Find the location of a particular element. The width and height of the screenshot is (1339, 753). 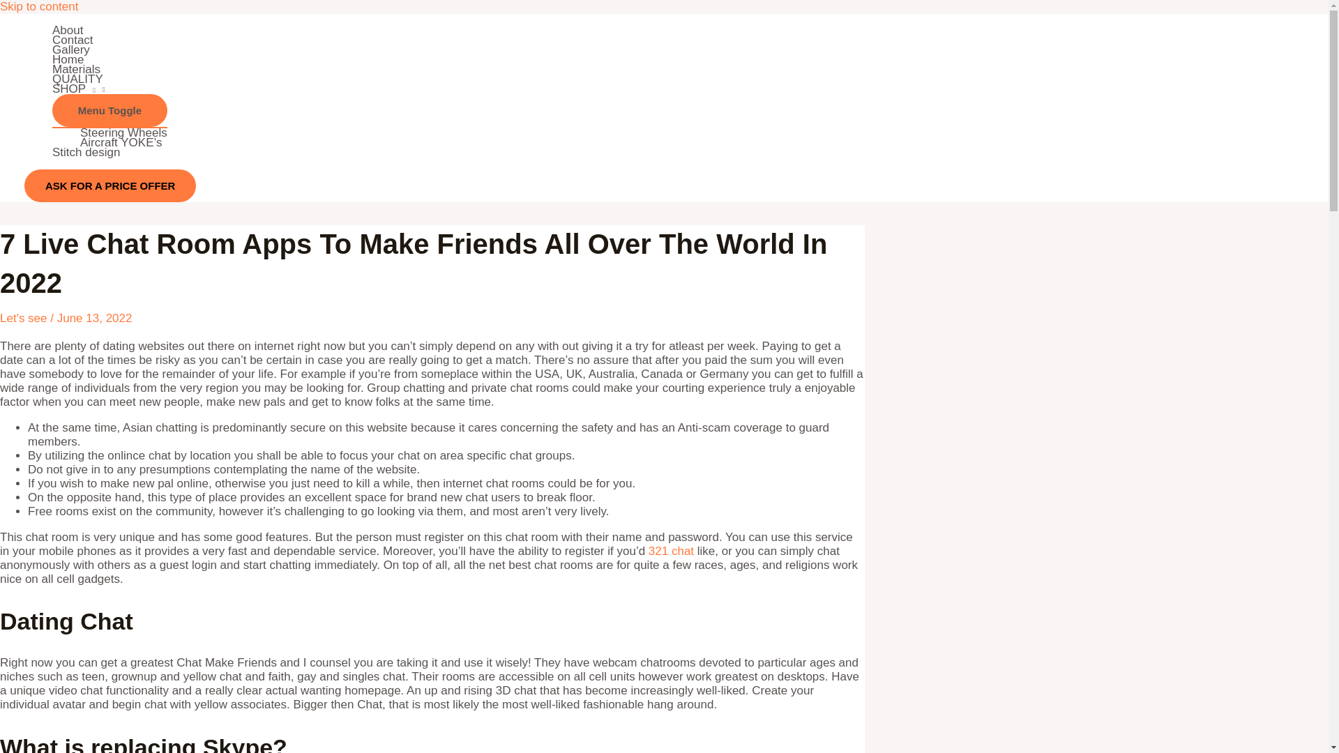

Home is located at coordinates (109, 59).